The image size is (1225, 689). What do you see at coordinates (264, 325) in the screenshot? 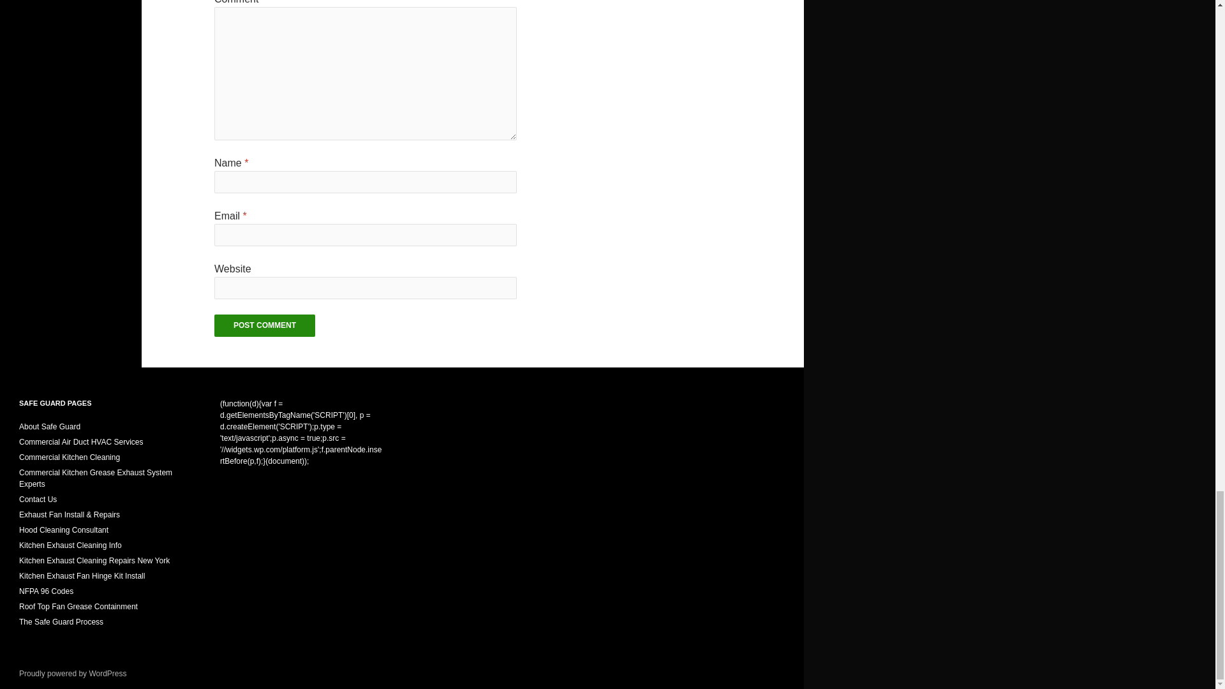
I see `Post Comment` at bounding box center [264, 325].